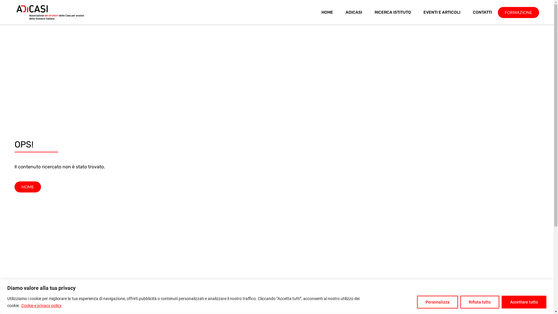 The width and height of the screenshot is (558, 314). Describe the element at coordinates (524, 302) in the screenshot. I see `Accettare tutto` at that location.